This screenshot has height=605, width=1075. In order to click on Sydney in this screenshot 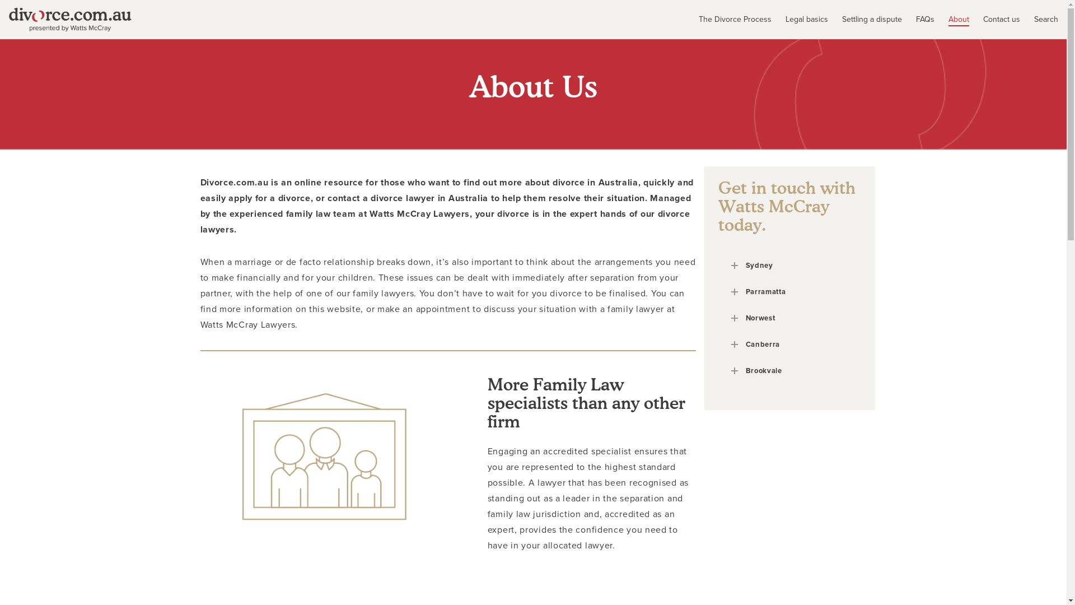, I will do `click(789, 266)`.